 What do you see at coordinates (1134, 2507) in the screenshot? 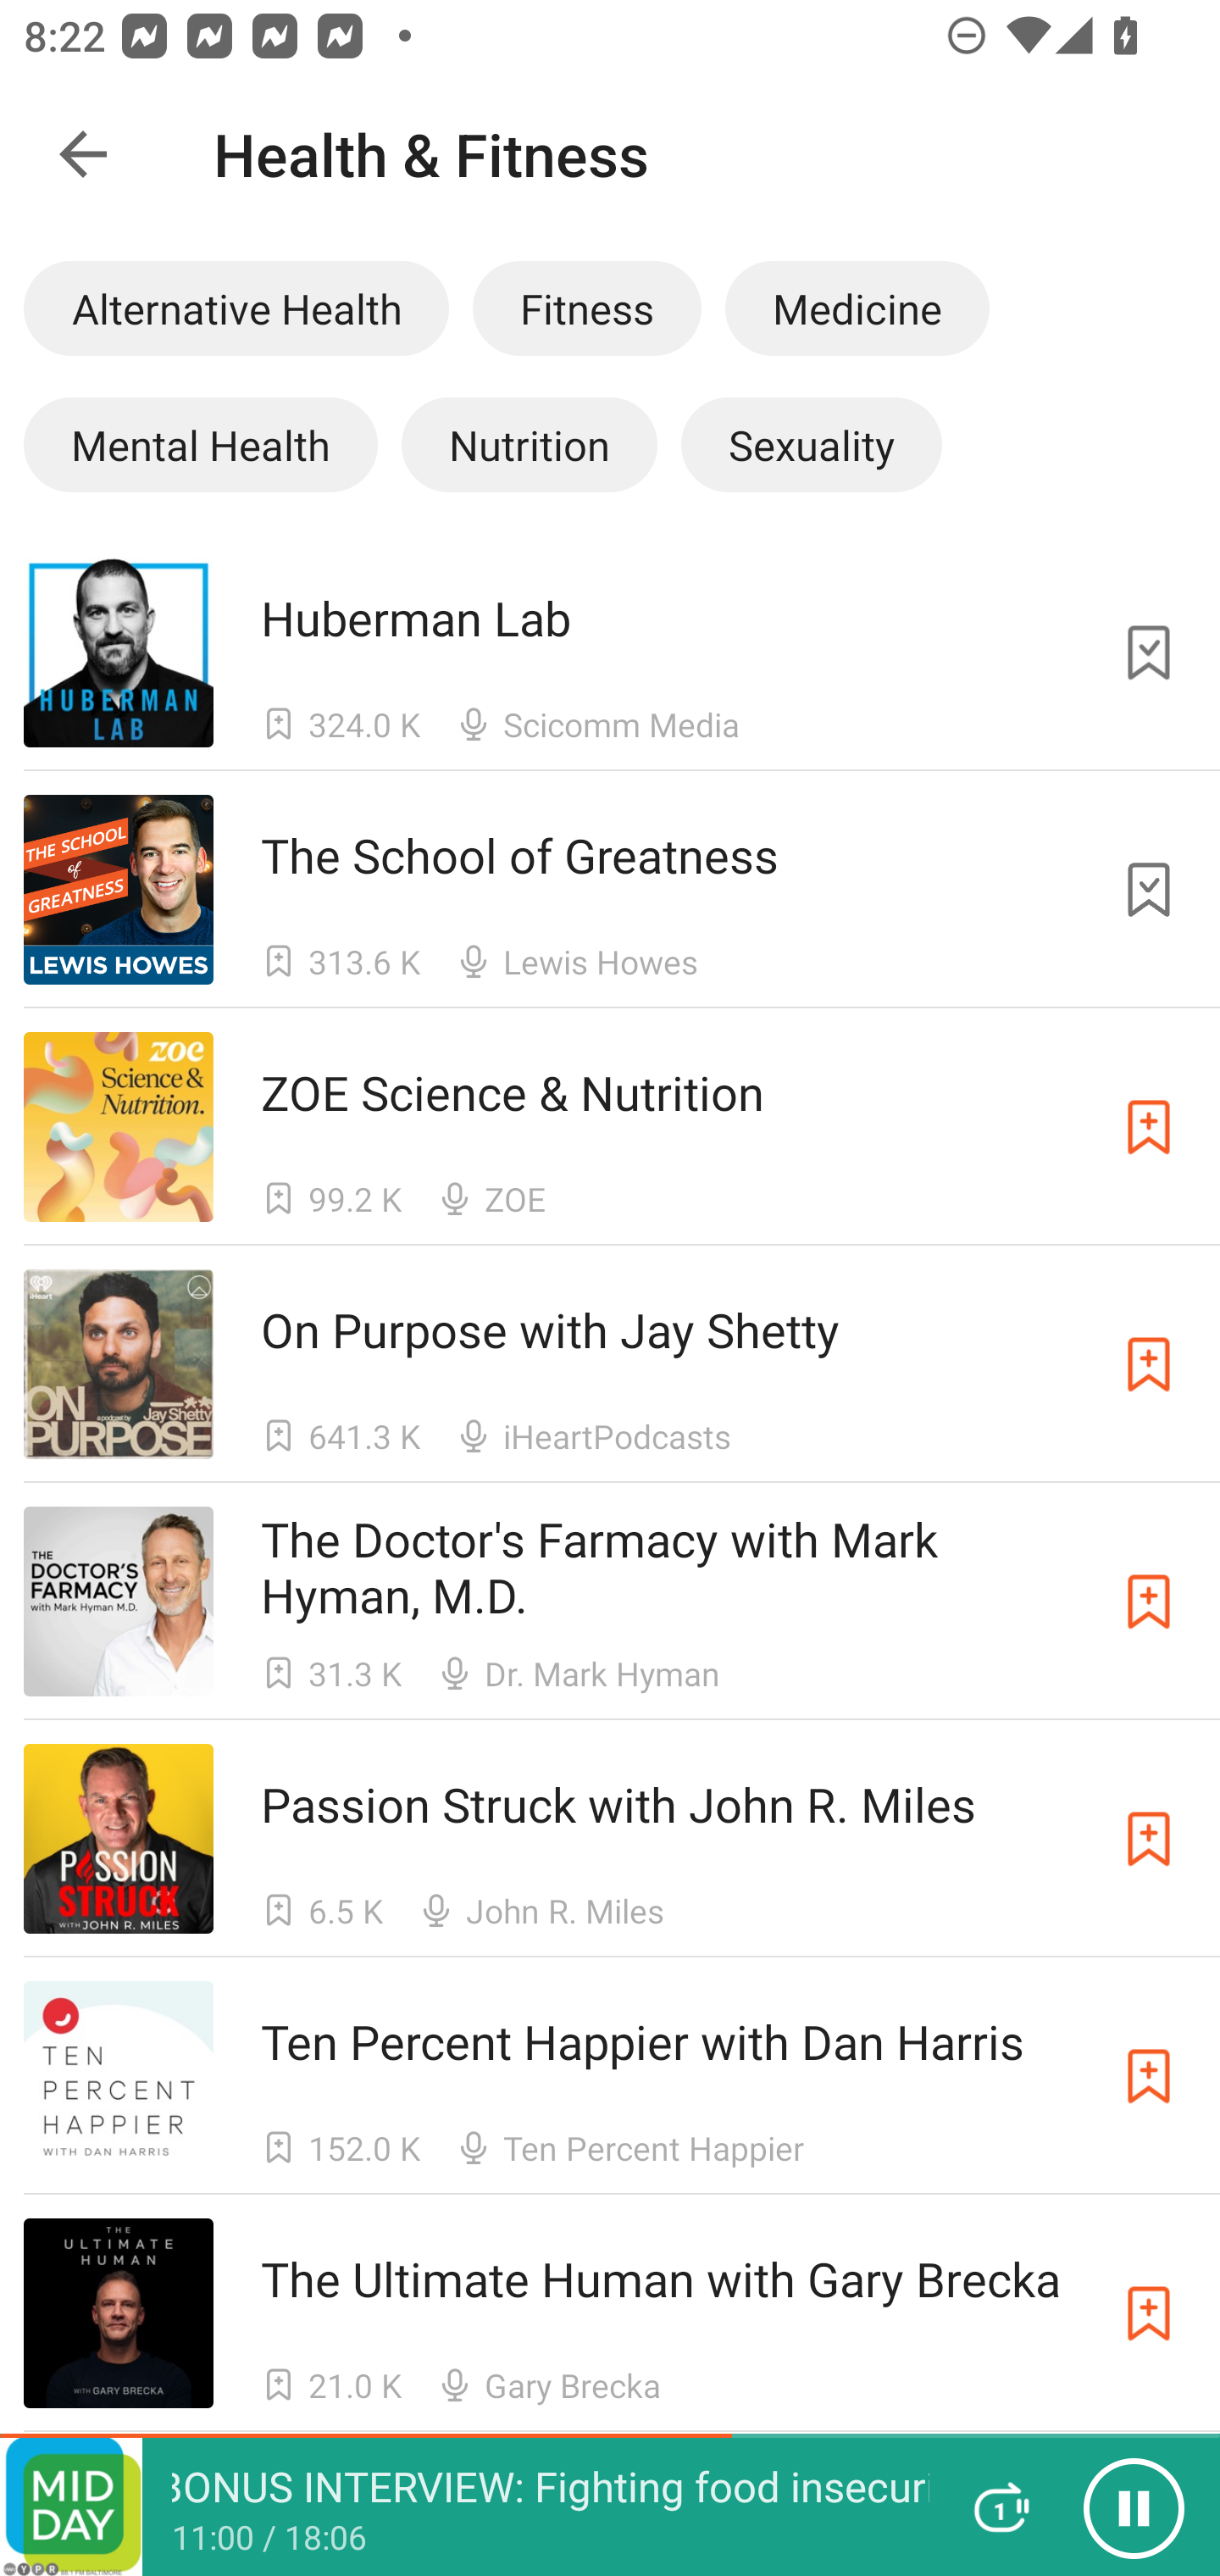
I see `Pause` at bounding box center [1134, 2507].